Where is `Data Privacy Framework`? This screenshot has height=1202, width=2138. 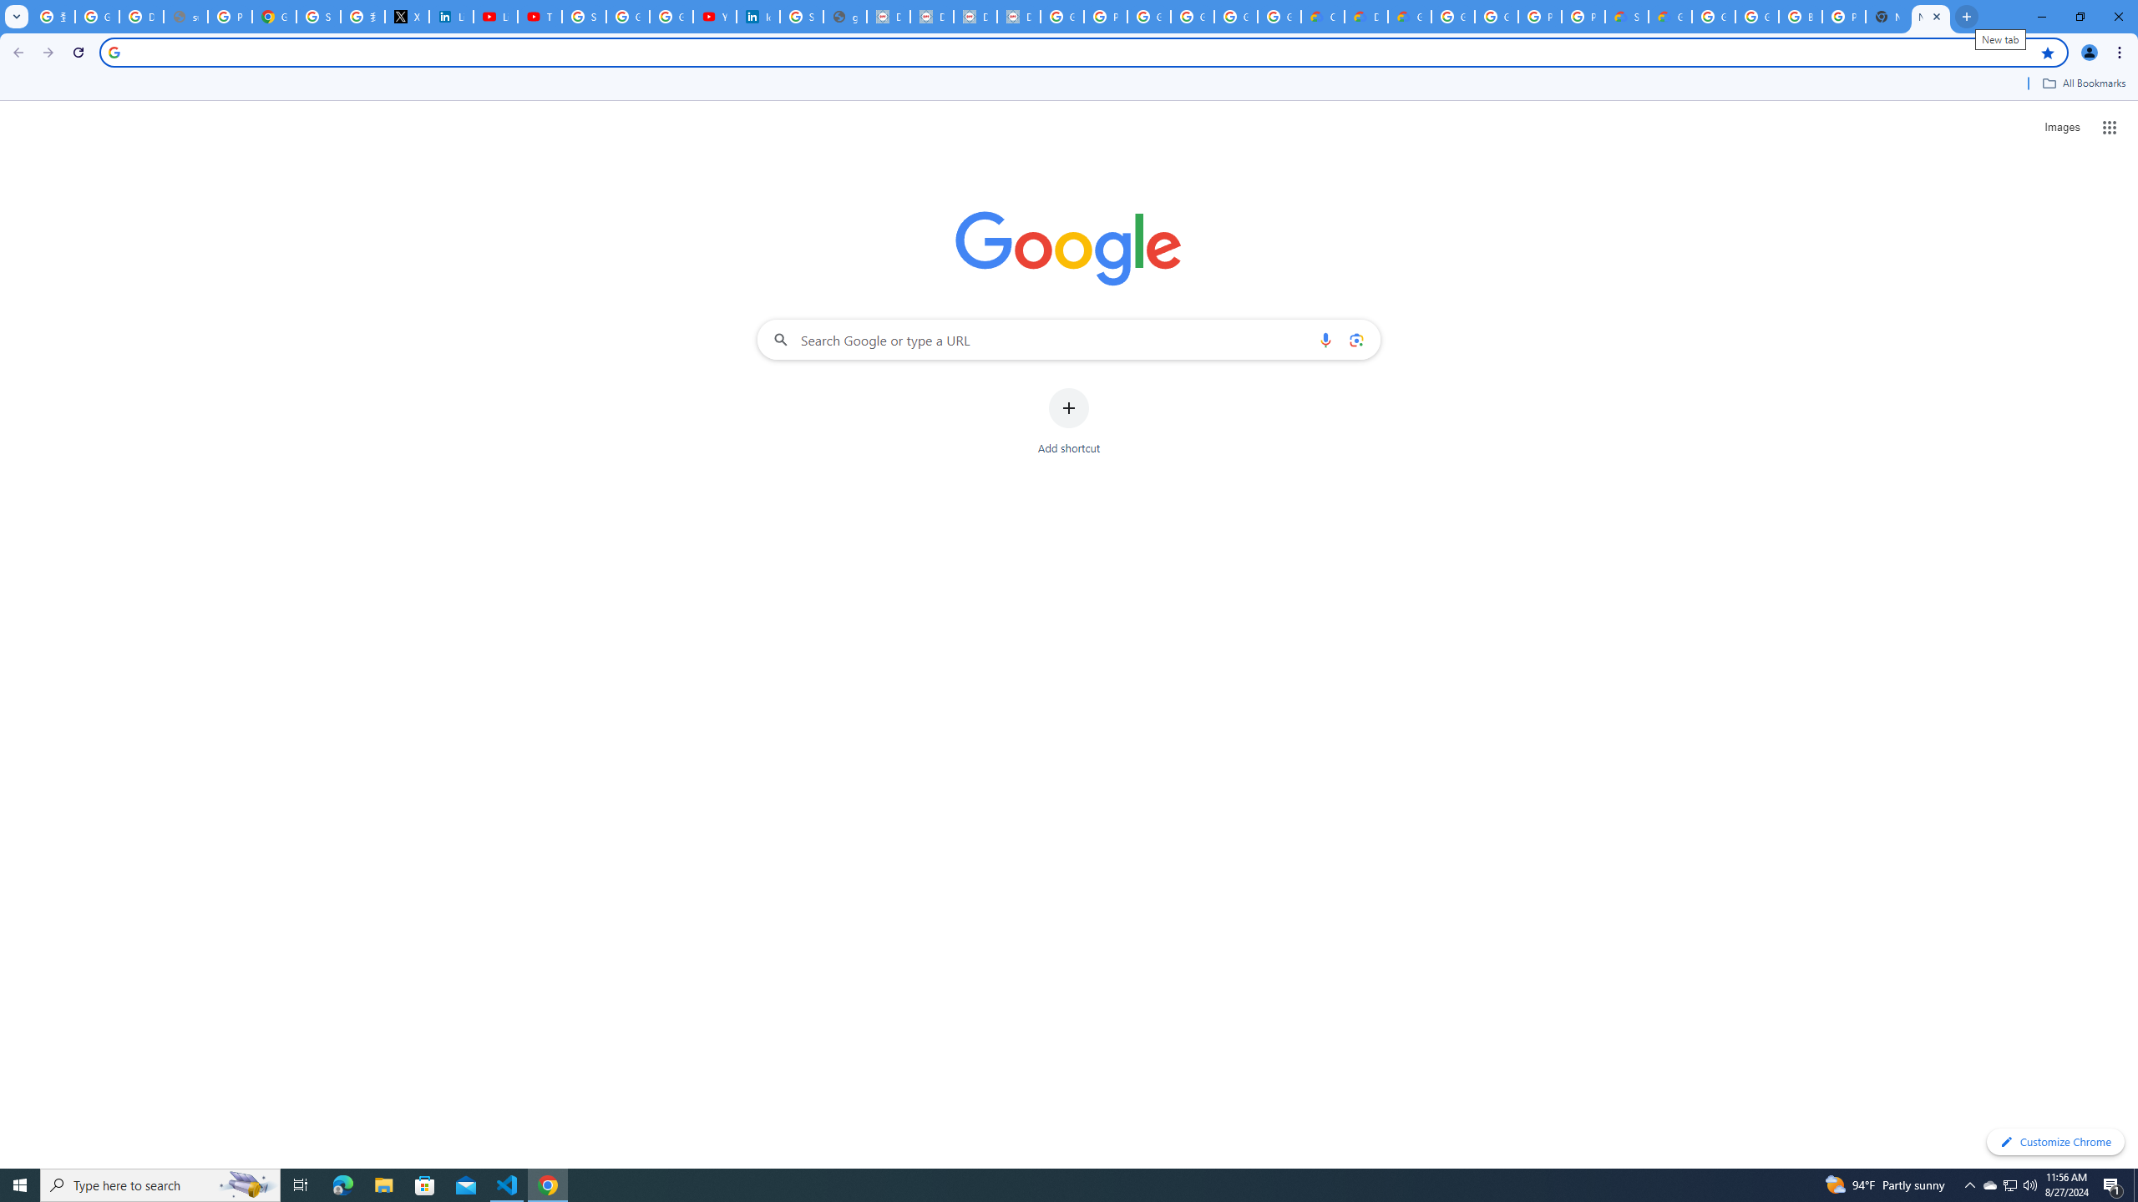 Data Privacy Framework is located at coordinates (889, 17).